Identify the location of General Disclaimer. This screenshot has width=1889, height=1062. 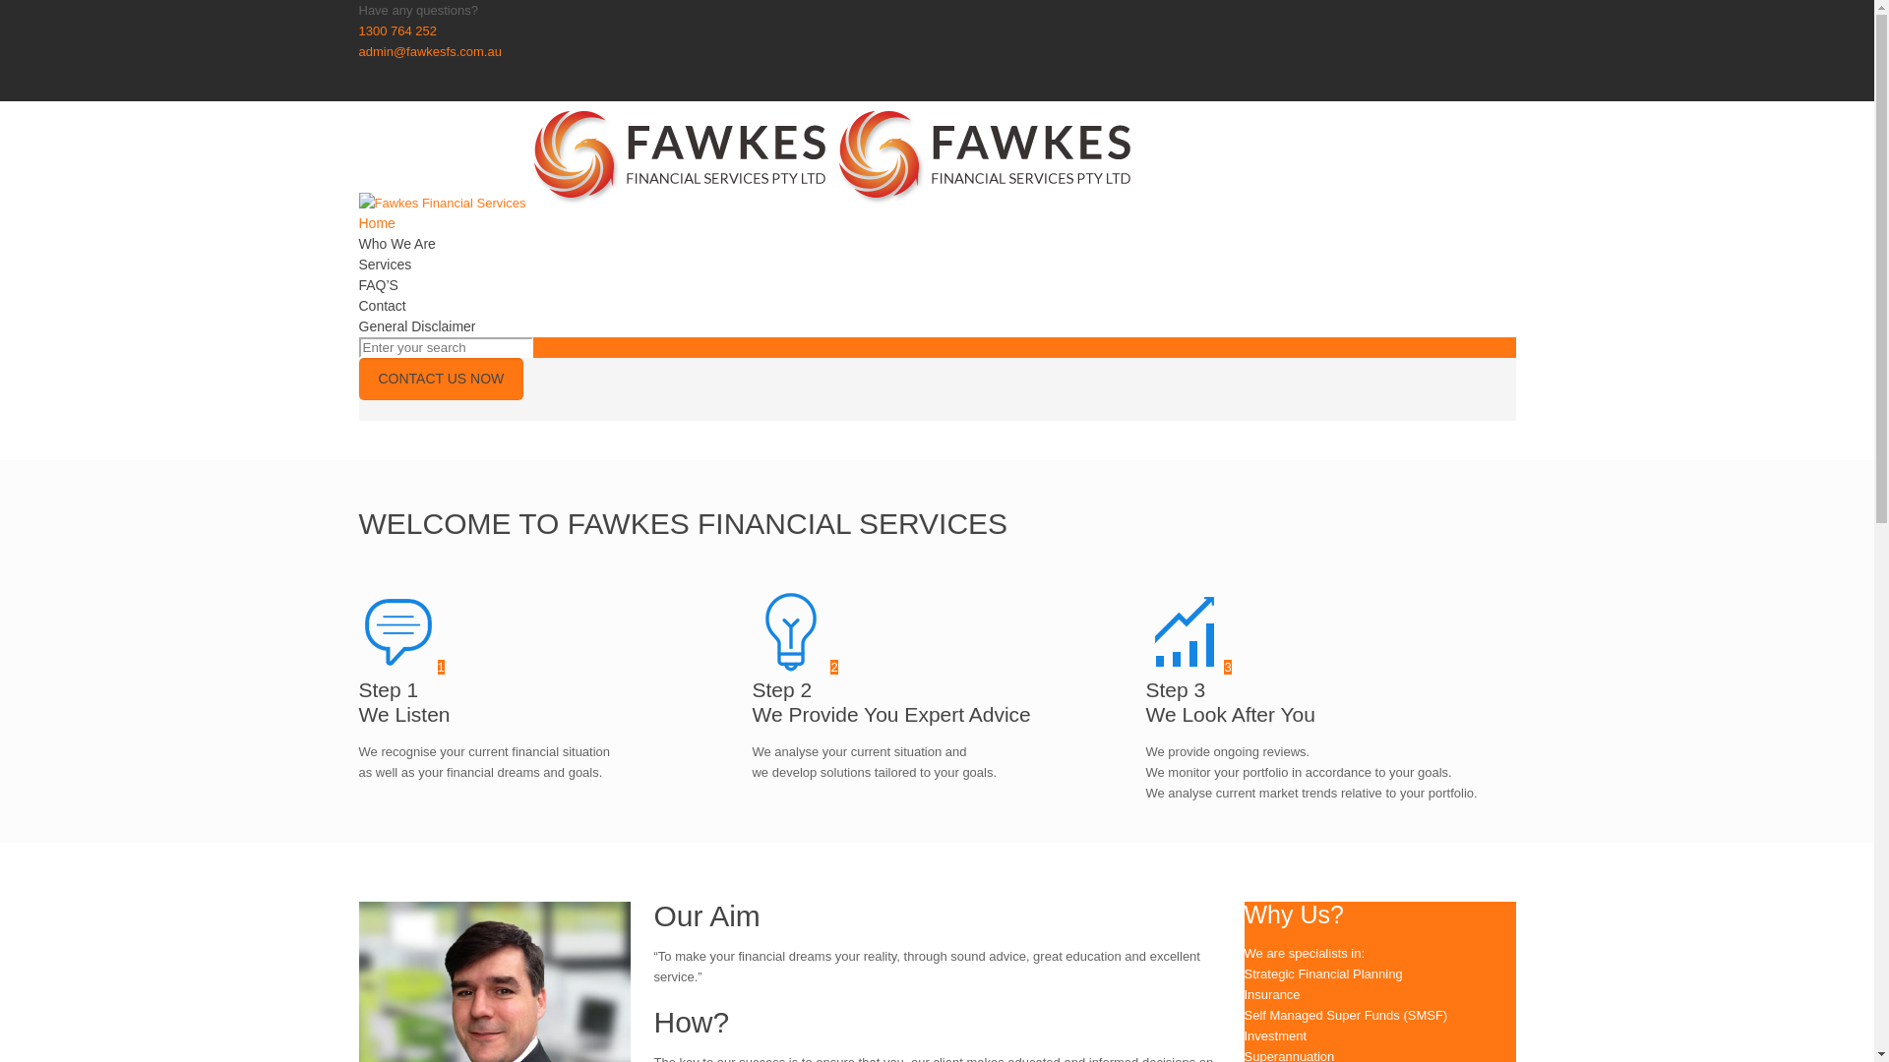
(417, 326).